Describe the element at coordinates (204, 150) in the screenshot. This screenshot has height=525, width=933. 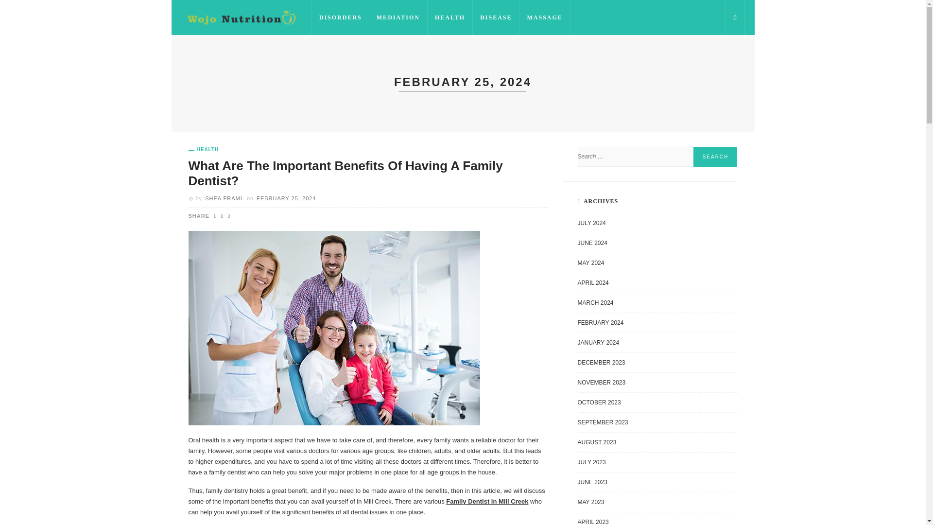
I see `Health` at that location.